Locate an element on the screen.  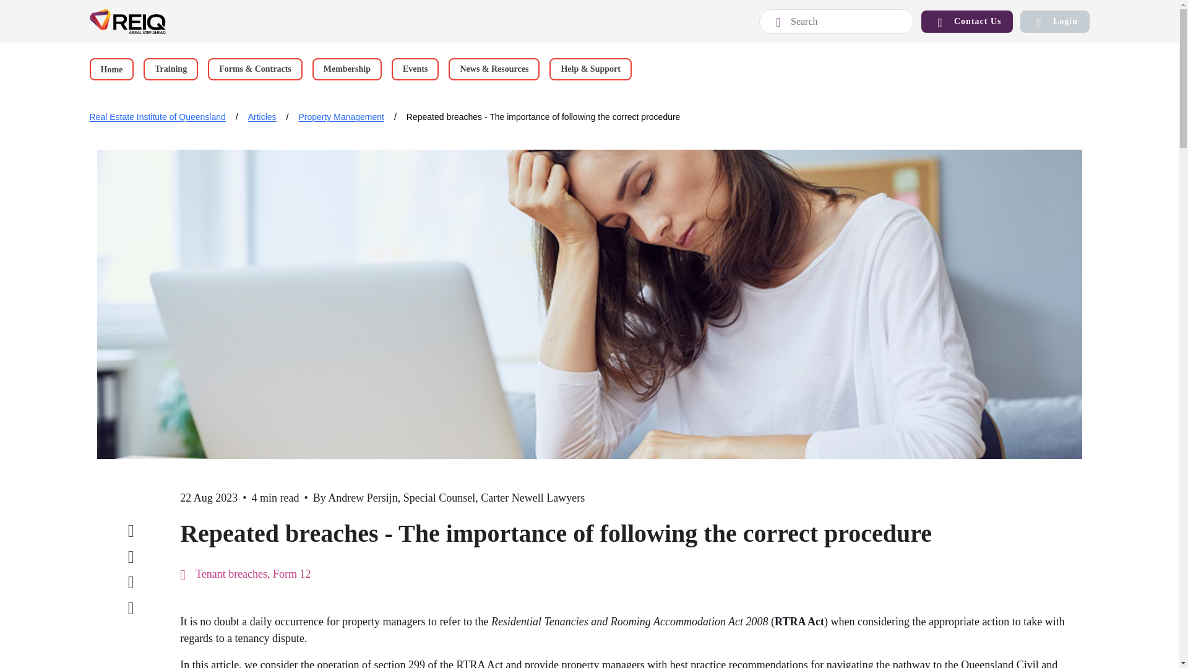
Email is located at coordinates (131, 606).